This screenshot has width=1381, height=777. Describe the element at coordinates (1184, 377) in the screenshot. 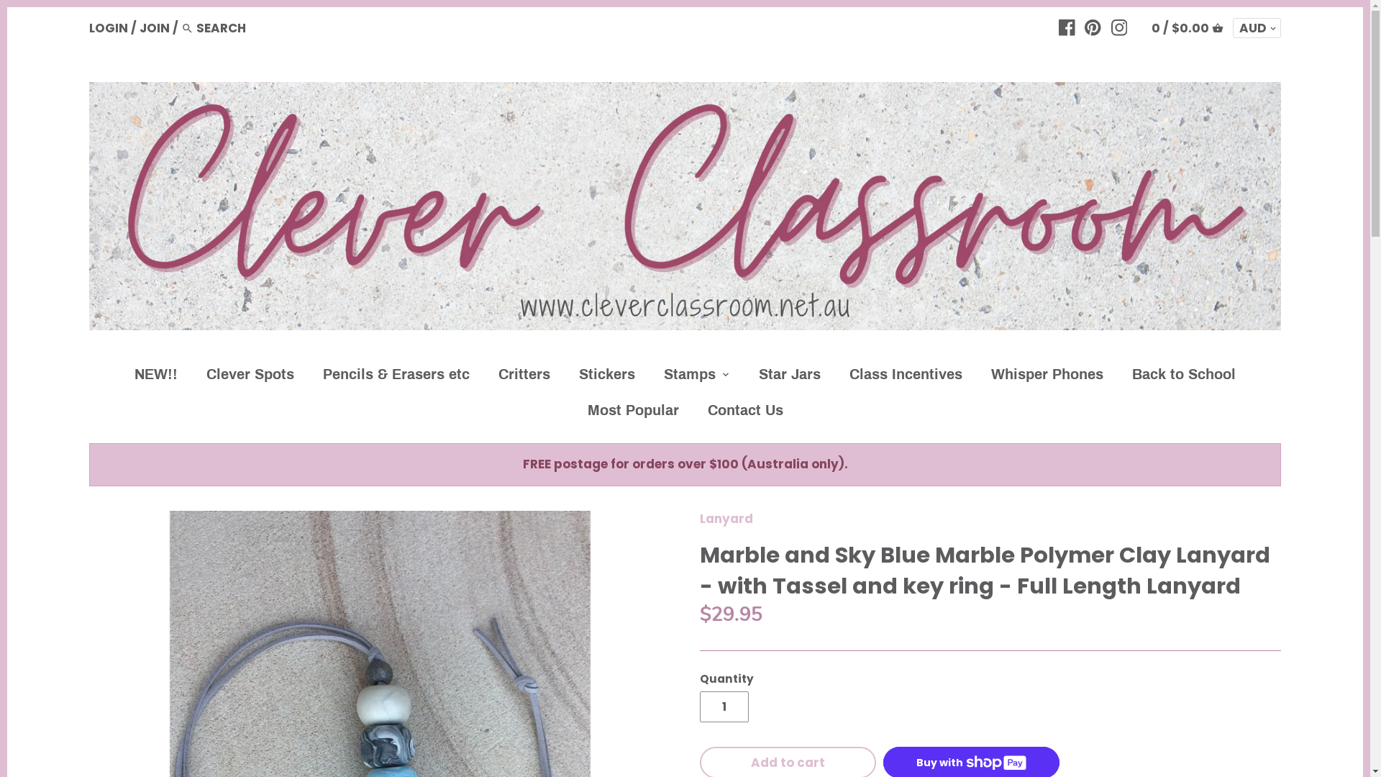

I see `Back to School` at that location.